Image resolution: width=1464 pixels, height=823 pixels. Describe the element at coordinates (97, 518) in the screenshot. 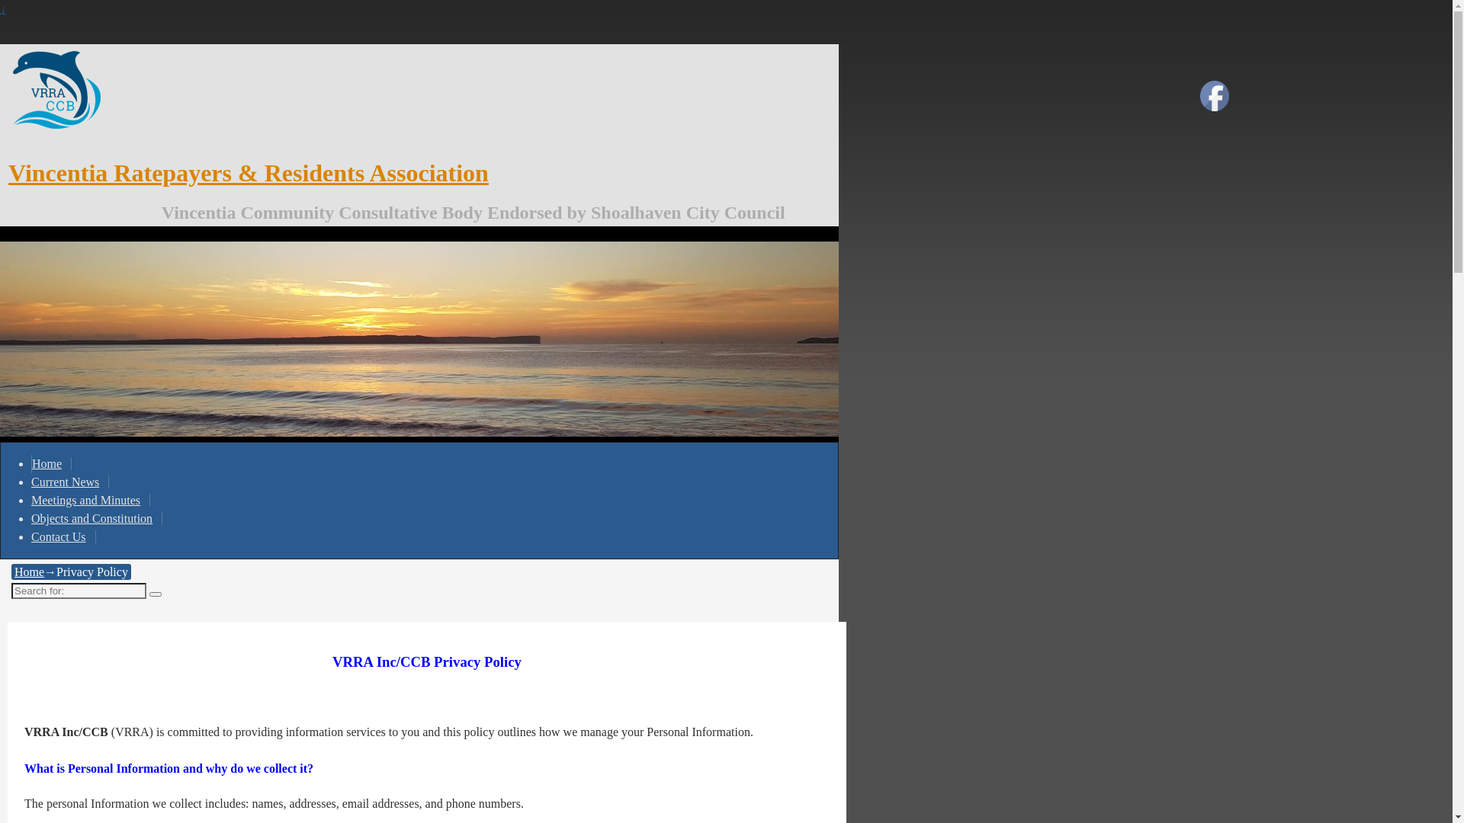

I see `Objects and Constitution` at that location.